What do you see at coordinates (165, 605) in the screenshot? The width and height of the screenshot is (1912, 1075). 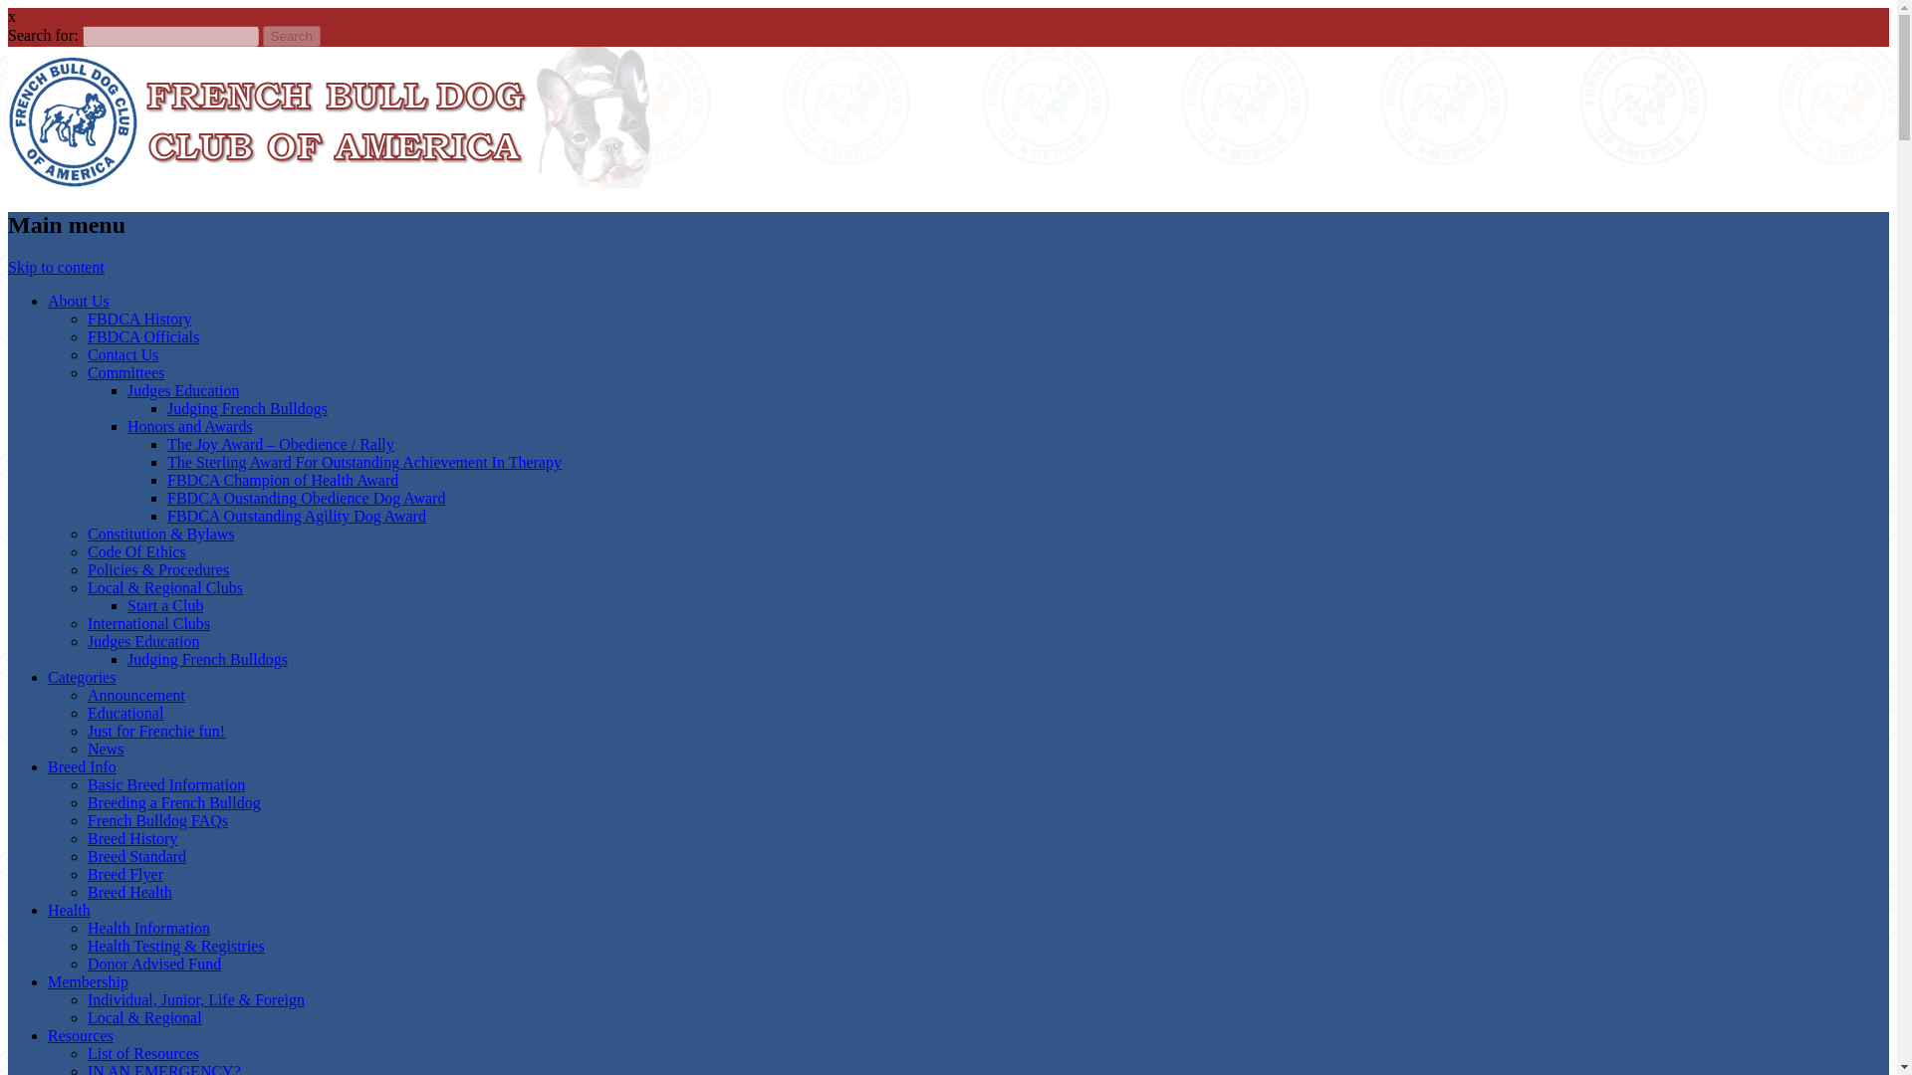 I see `Start a Club` at bounding box center [165, 605].